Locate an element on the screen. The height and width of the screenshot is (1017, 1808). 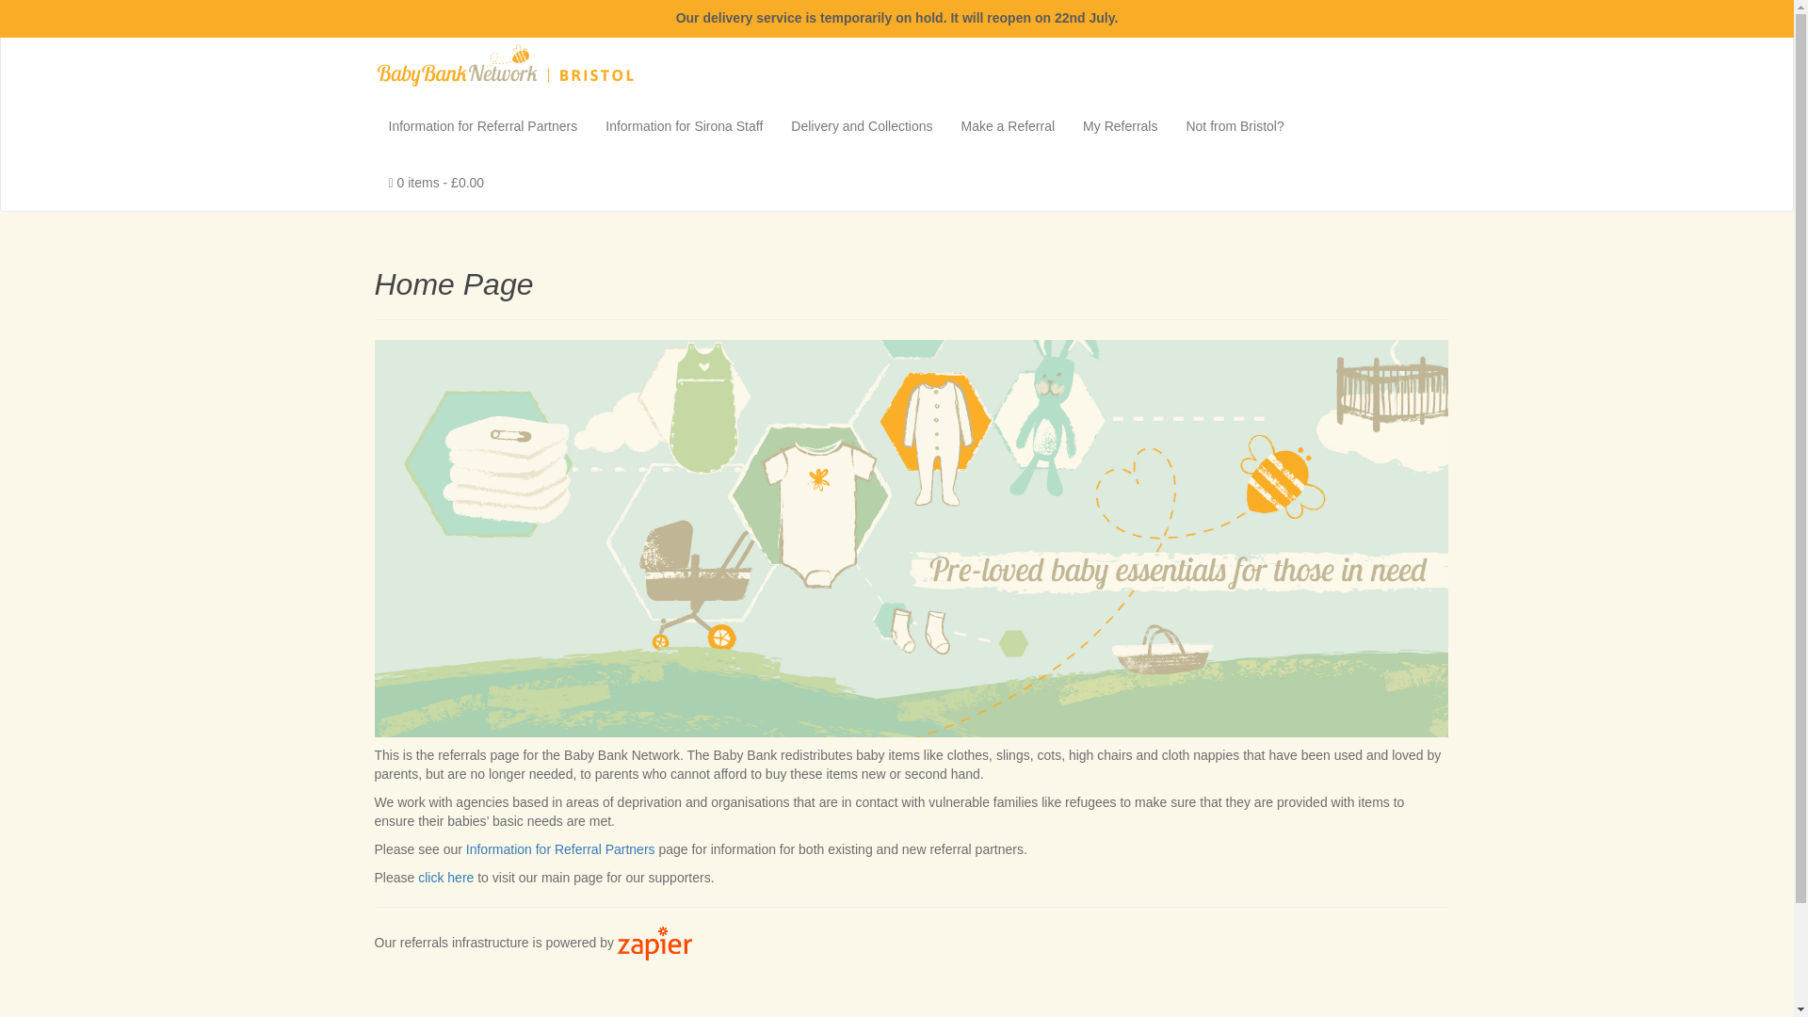
Start shopping is located at coordinates (436, 183).